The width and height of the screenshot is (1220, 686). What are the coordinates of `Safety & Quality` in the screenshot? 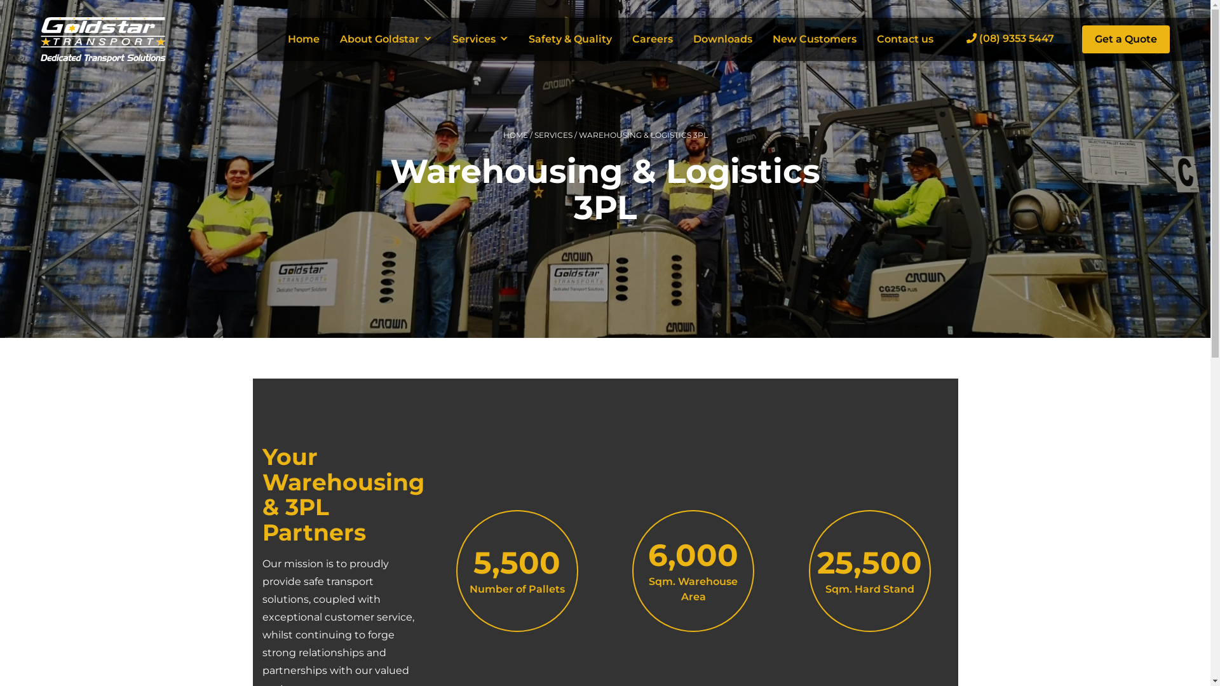 It's located at (571, 39).